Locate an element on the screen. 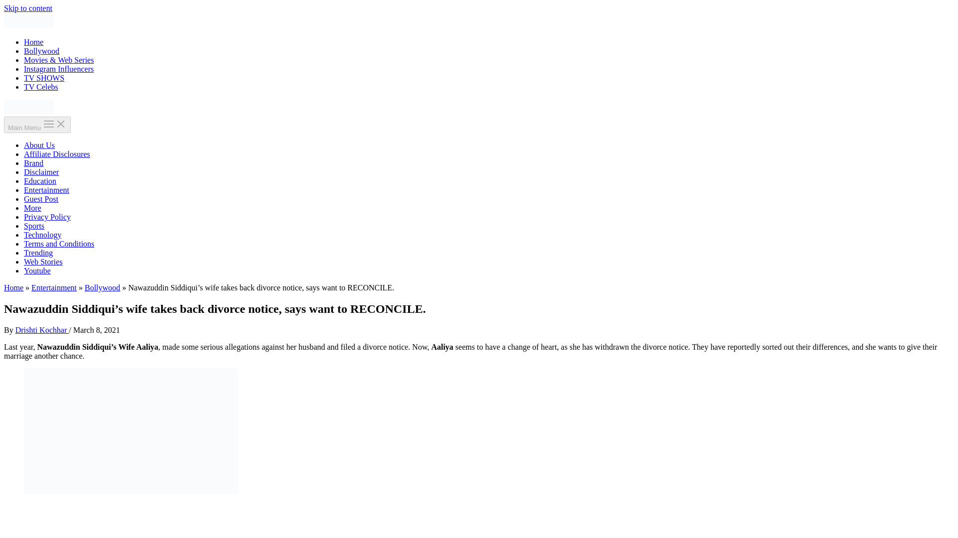  Skip to content is located at coordinates (28, 8).